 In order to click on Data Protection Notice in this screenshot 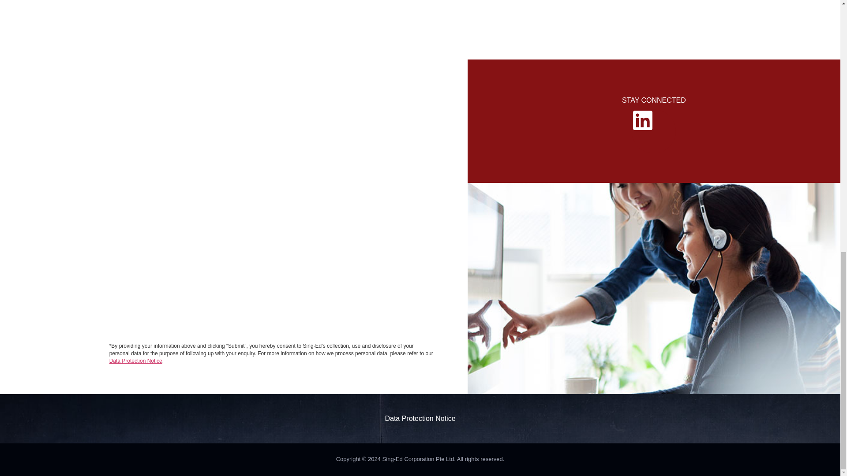, I will do `click(420, 418)`.